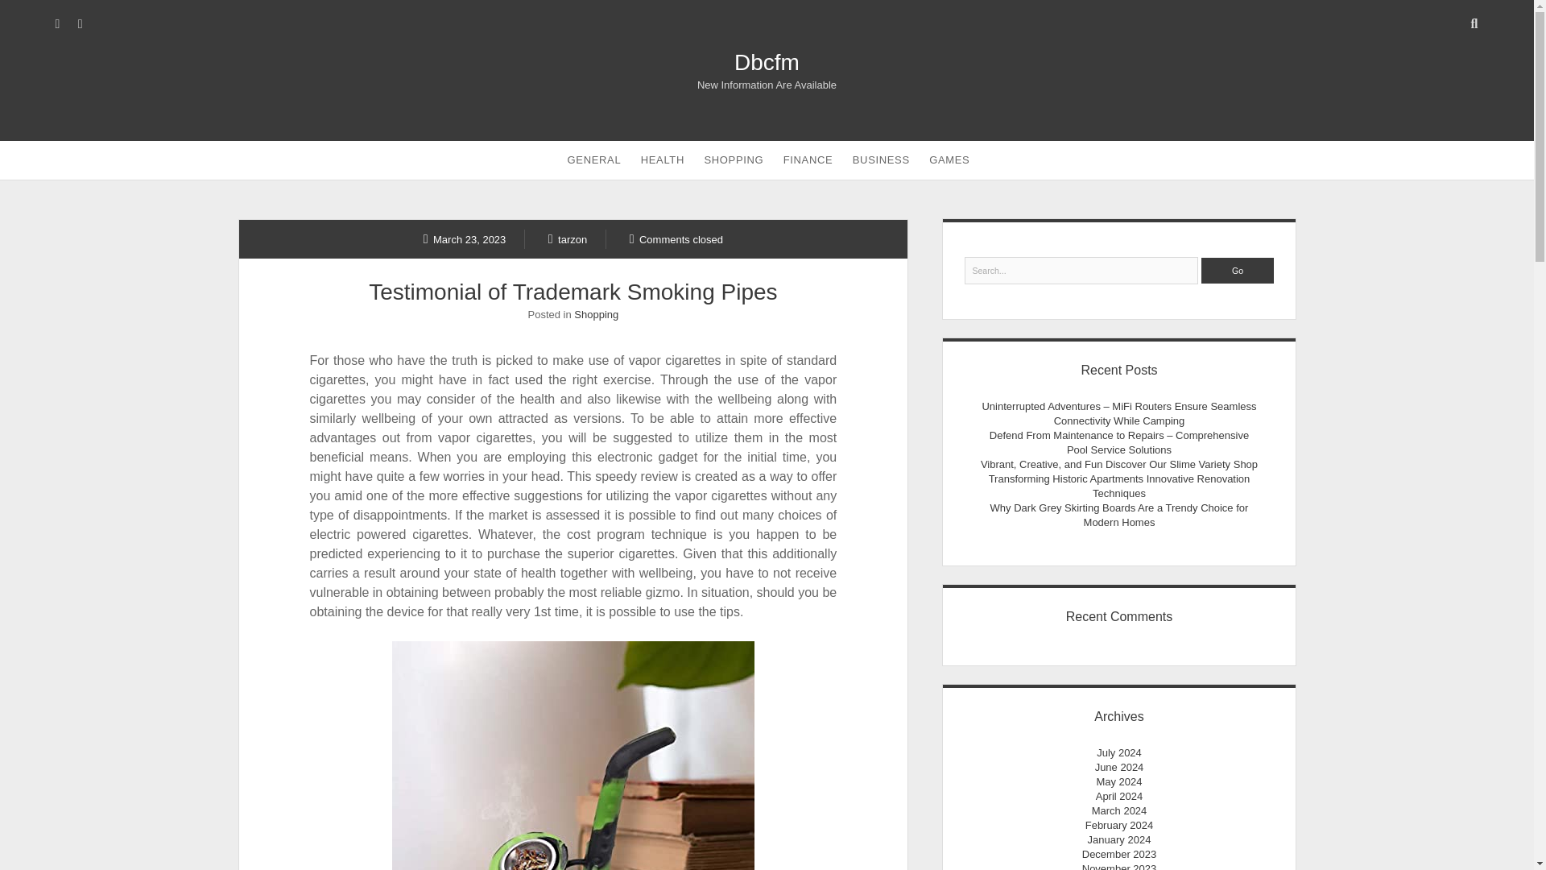 The height and width of the screenshot is (870, 1546). I want to click on BUSINESS, so click(881, 159).